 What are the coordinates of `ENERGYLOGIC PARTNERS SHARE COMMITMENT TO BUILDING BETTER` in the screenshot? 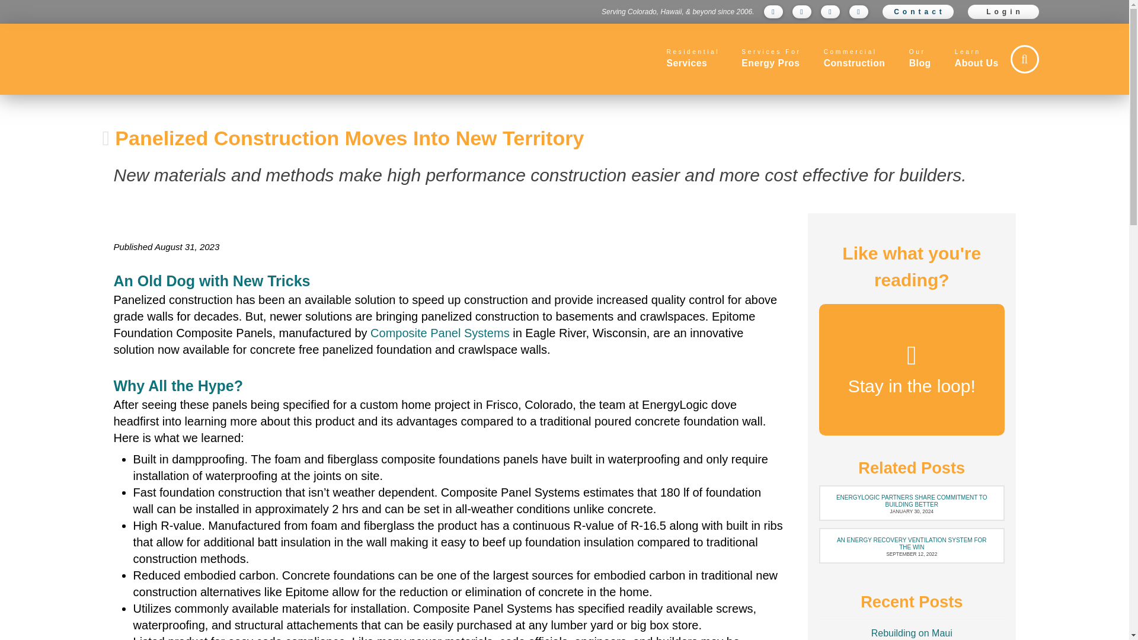 It's located at (853, 59).